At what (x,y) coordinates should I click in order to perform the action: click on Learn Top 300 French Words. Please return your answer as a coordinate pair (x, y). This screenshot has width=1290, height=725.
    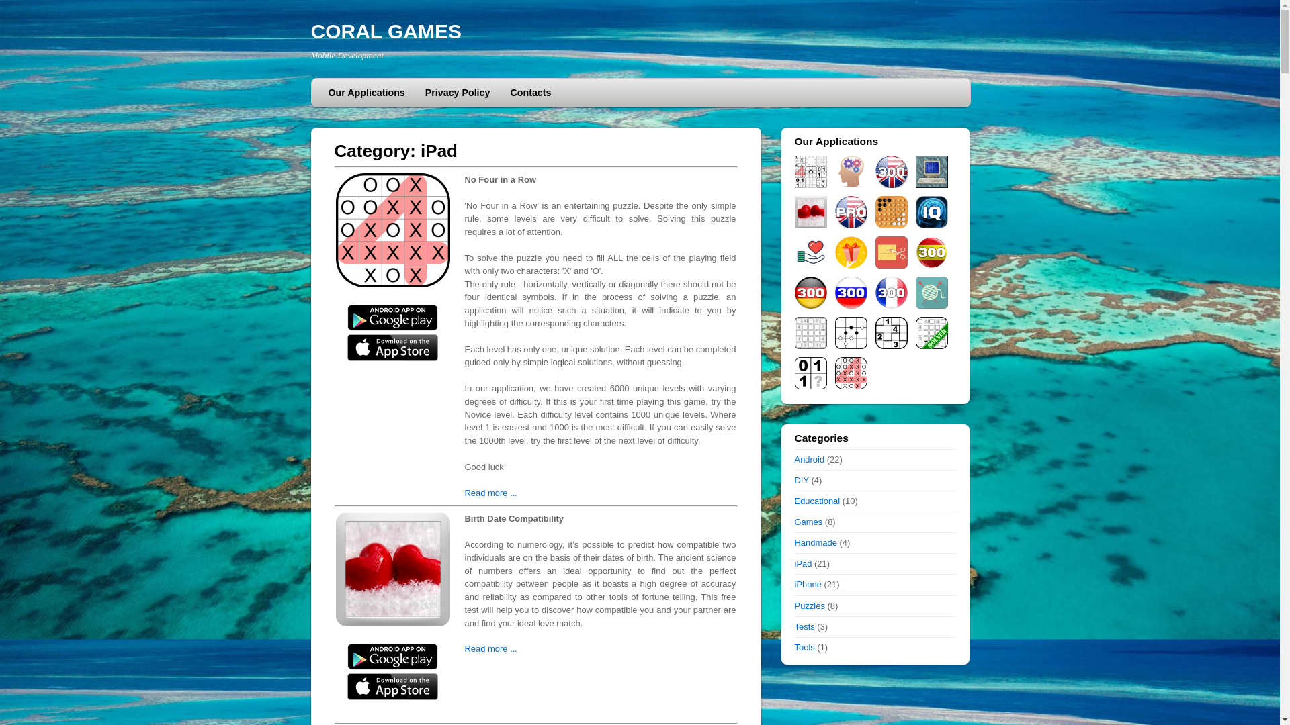
    Looking at the image, I should click on (891, 293).